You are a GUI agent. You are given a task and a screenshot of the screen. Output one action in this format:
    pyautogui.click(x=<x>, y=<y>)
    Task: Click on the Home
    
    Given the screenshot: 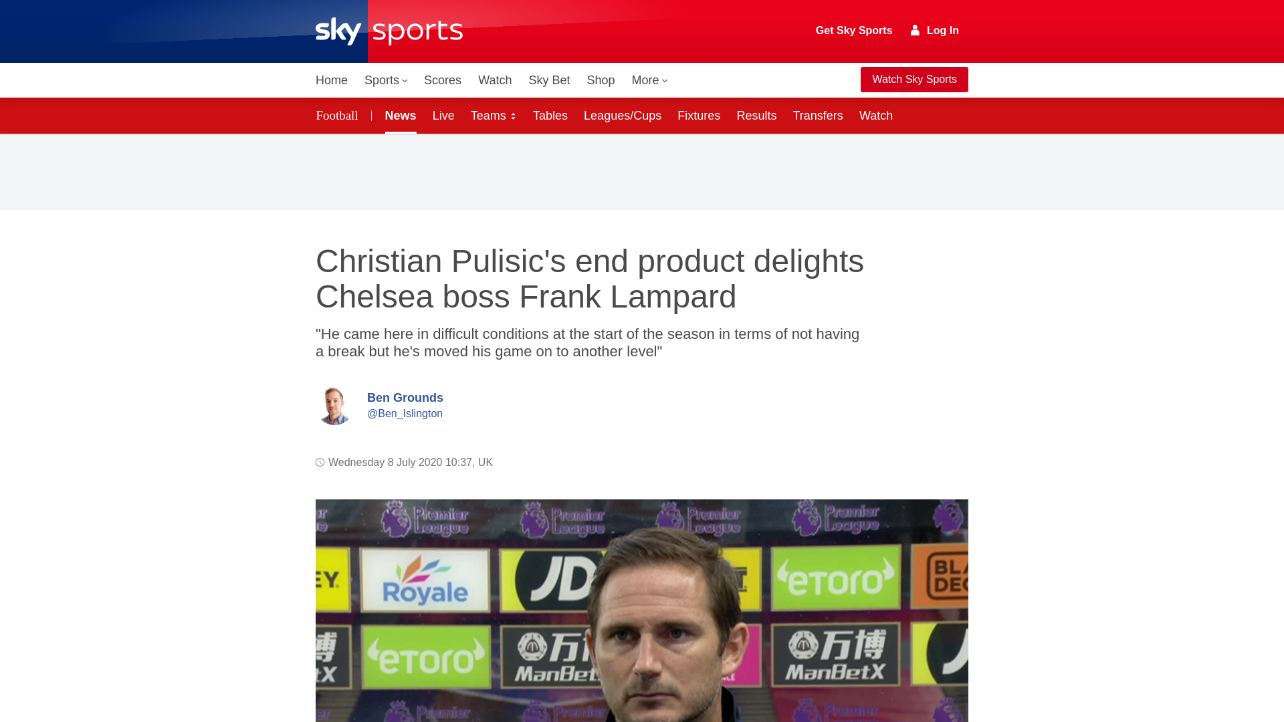 What is the action you would take?
    pyautogui.click(x=332, y=80)
    